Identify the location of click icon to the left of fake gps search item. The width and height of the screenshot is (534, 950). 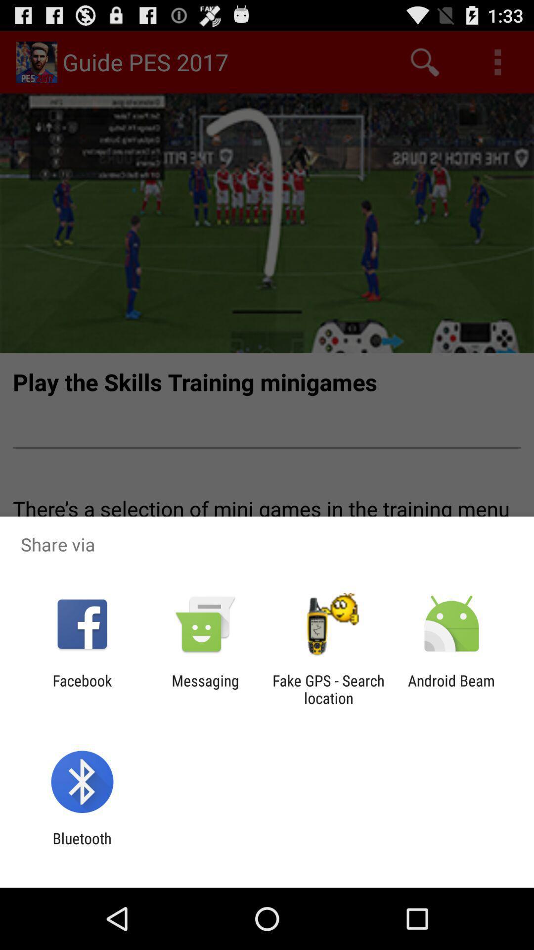
(205, 689).